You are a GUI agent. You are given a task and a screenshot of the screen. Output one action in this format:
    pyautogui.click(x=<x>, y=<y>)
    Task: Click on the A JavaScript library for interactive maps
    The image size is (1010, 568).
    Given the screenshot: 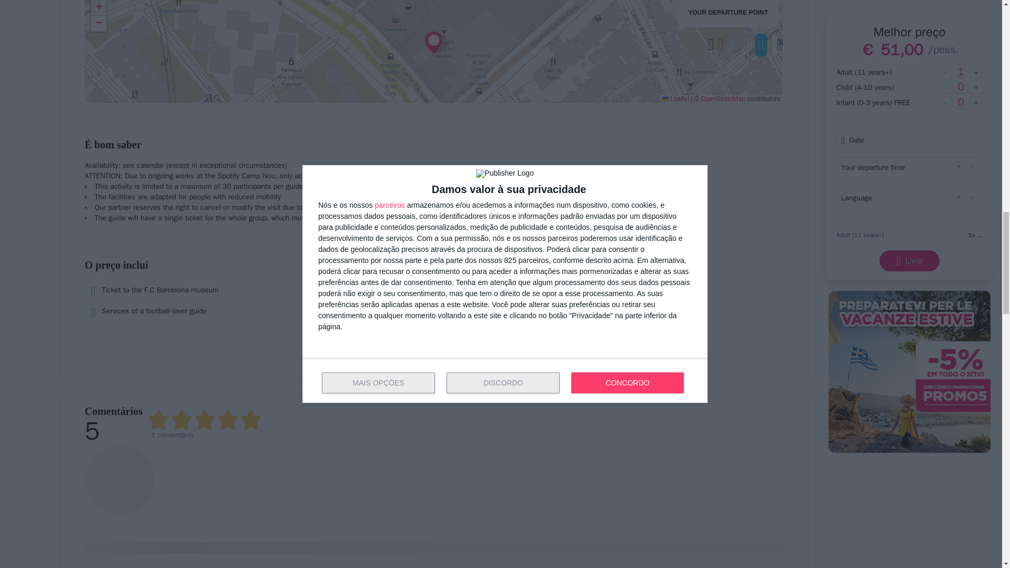 What is the action you would take?
    pyautogui.click(x=675, y=99)
    